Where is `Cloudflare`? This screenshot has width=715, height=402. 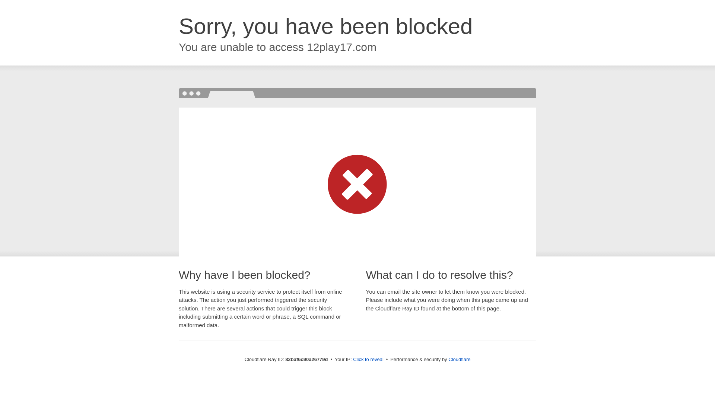 Cloudflare is located at coordinates (460, 360).